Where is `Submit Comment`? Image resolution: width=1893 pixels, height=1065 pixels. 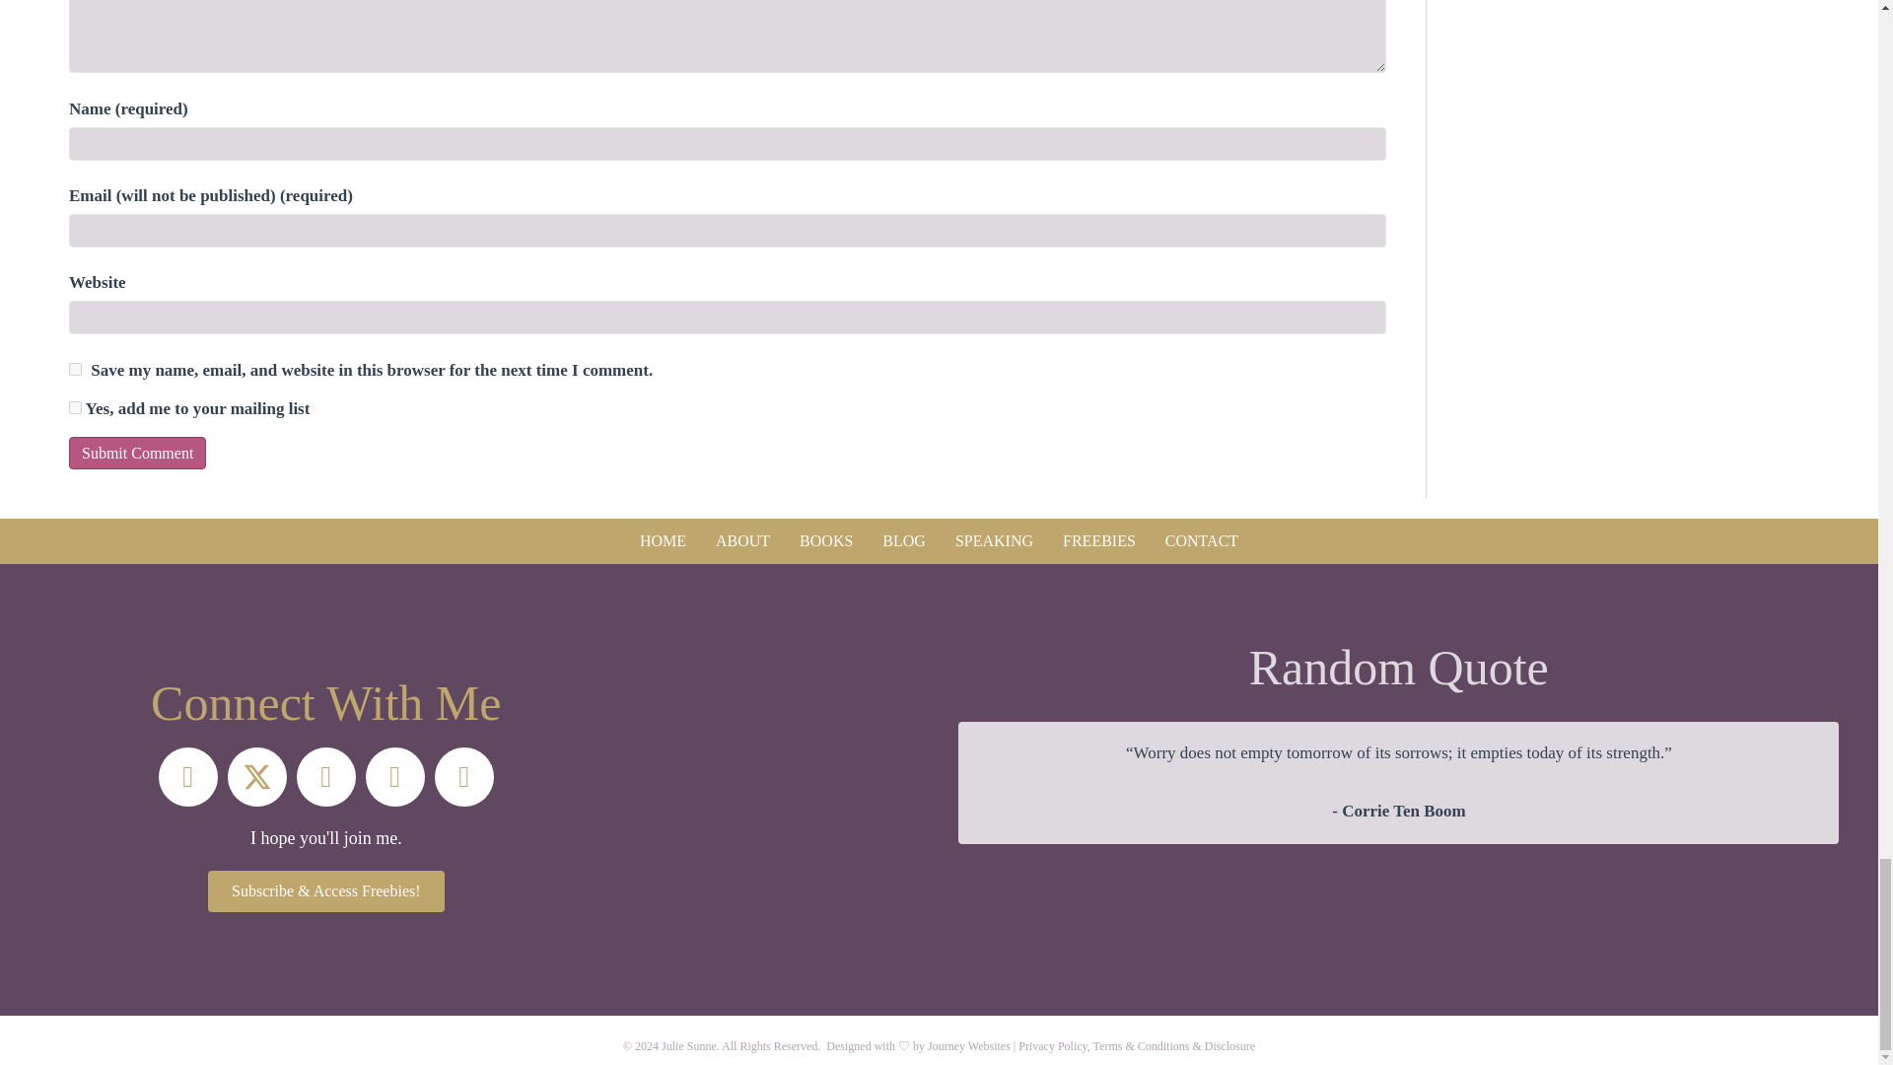 Submit Comment is located at coordinates (137, 453).